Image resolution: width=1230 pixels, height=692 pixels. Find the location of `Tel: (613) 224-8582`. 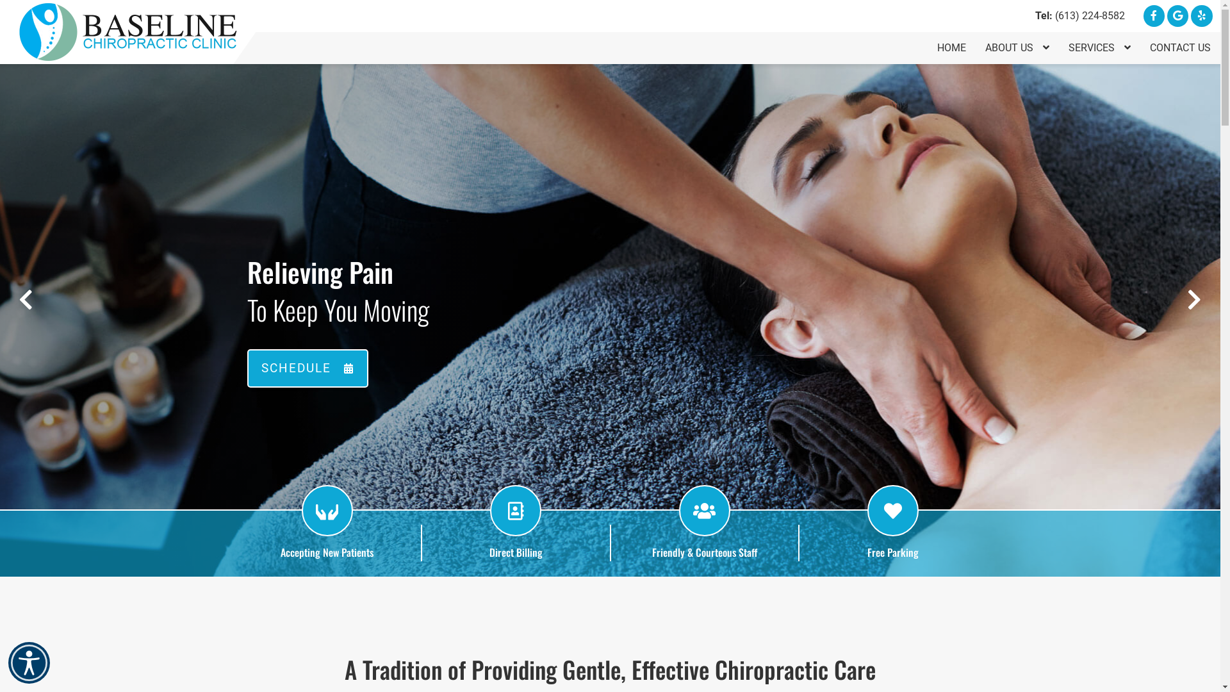

Tel: (613) 224-8582 is located at coordinates (1080, 15).